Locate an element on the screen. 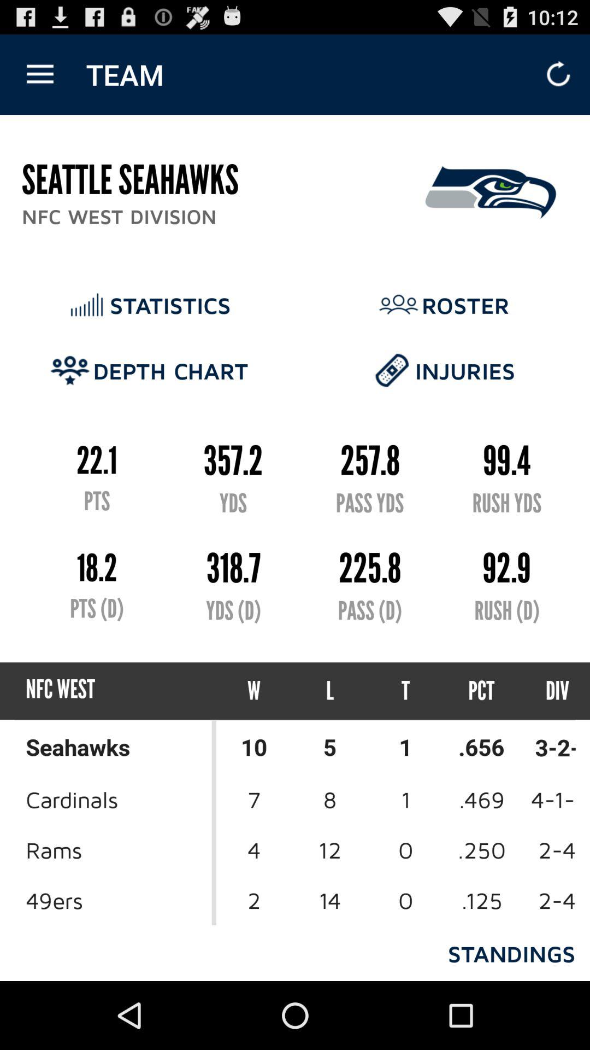  launch icon to the right of t icon is located at coordinates (482, 691).